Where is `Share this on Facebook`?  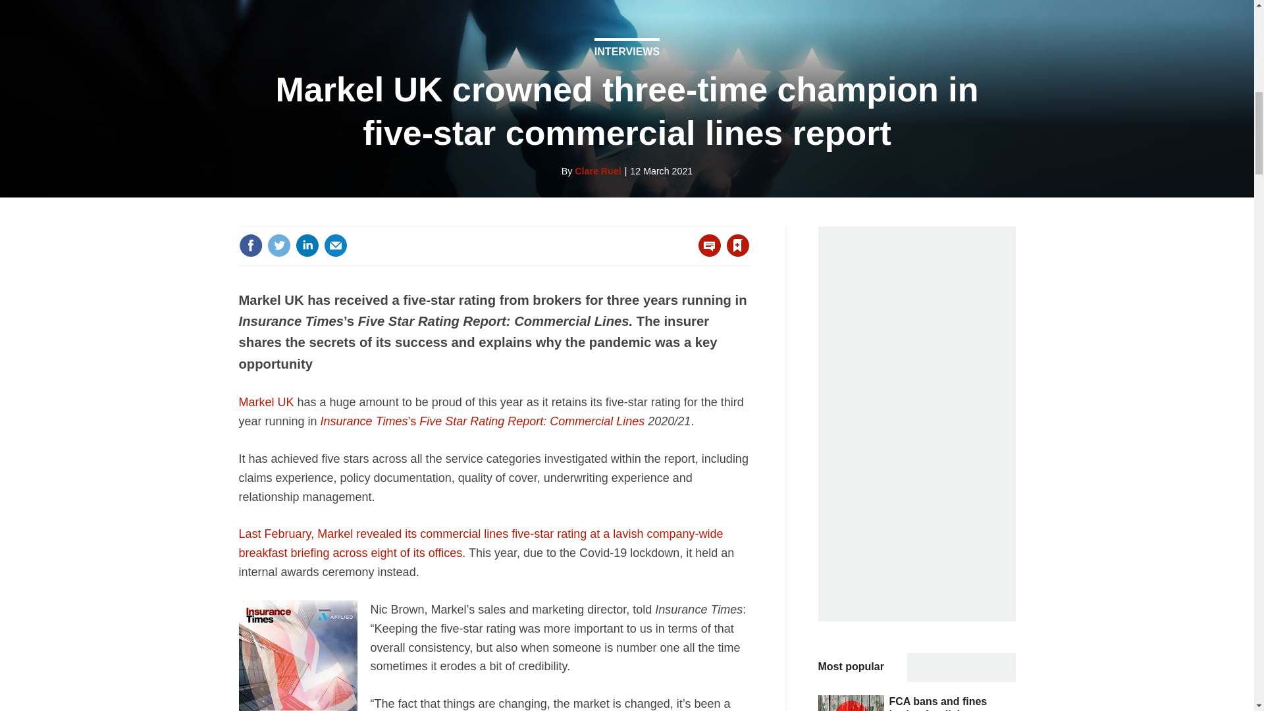
Share this on Facebook is located at coordinates (250, 245).